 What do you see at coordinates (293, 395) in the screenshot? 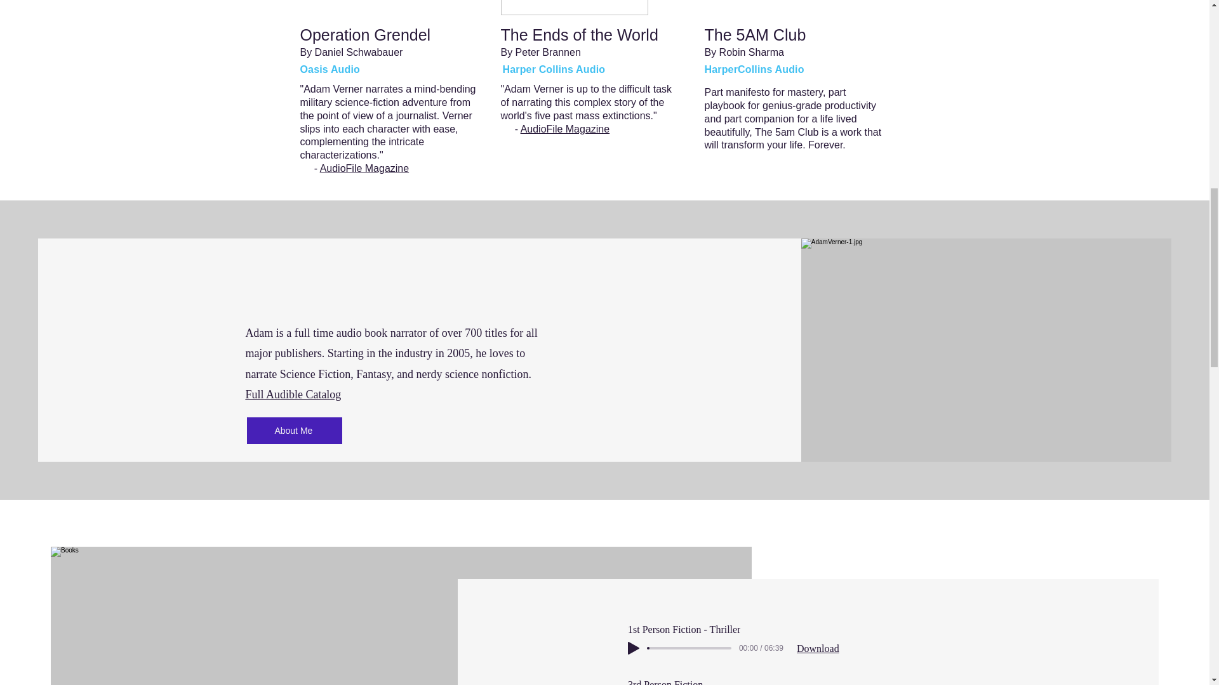
I see `Full Audible Catalog` at bounding box center [293, 395].